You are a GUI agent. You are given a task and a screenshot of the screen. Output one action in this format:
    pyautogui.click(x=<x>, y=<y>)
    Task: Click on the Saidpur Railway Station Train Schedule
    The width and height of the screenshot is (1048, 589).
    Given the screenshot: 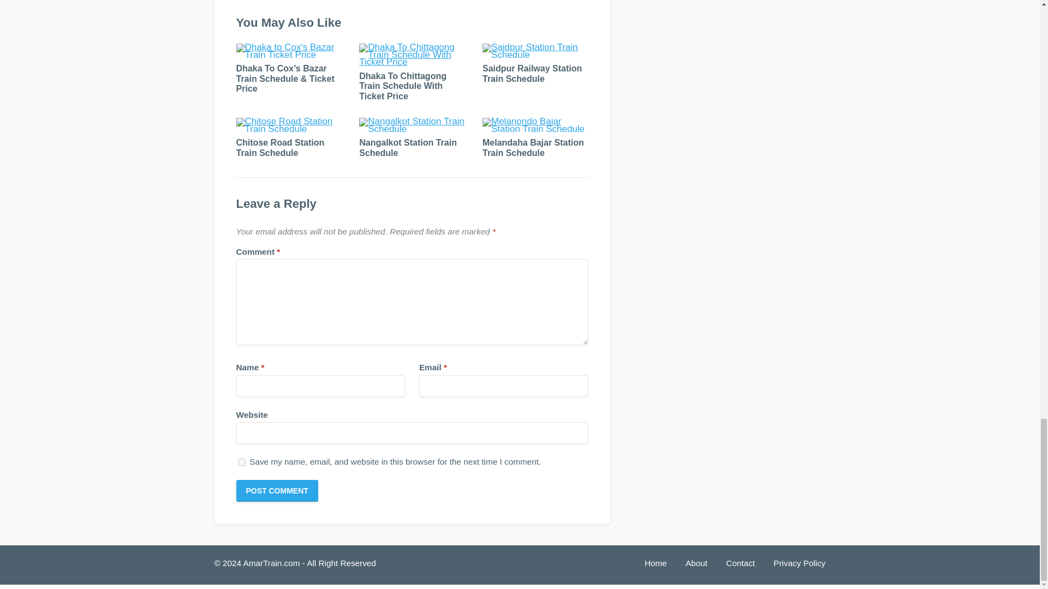 What is the action you would take?
    pyautogui.click(x=532, y=73)
    